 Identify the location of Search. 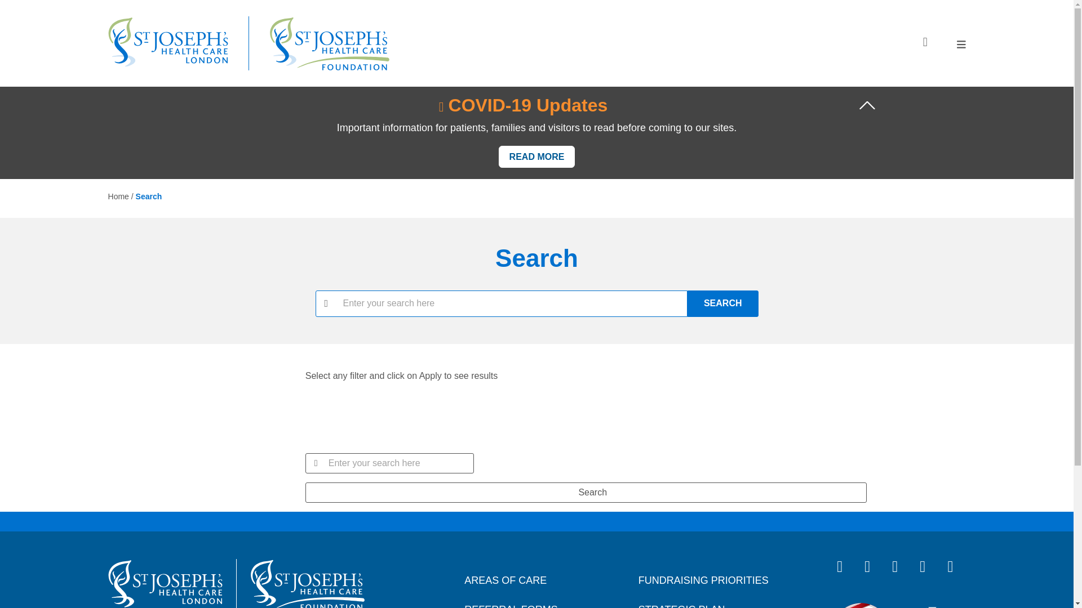
(586, 493).